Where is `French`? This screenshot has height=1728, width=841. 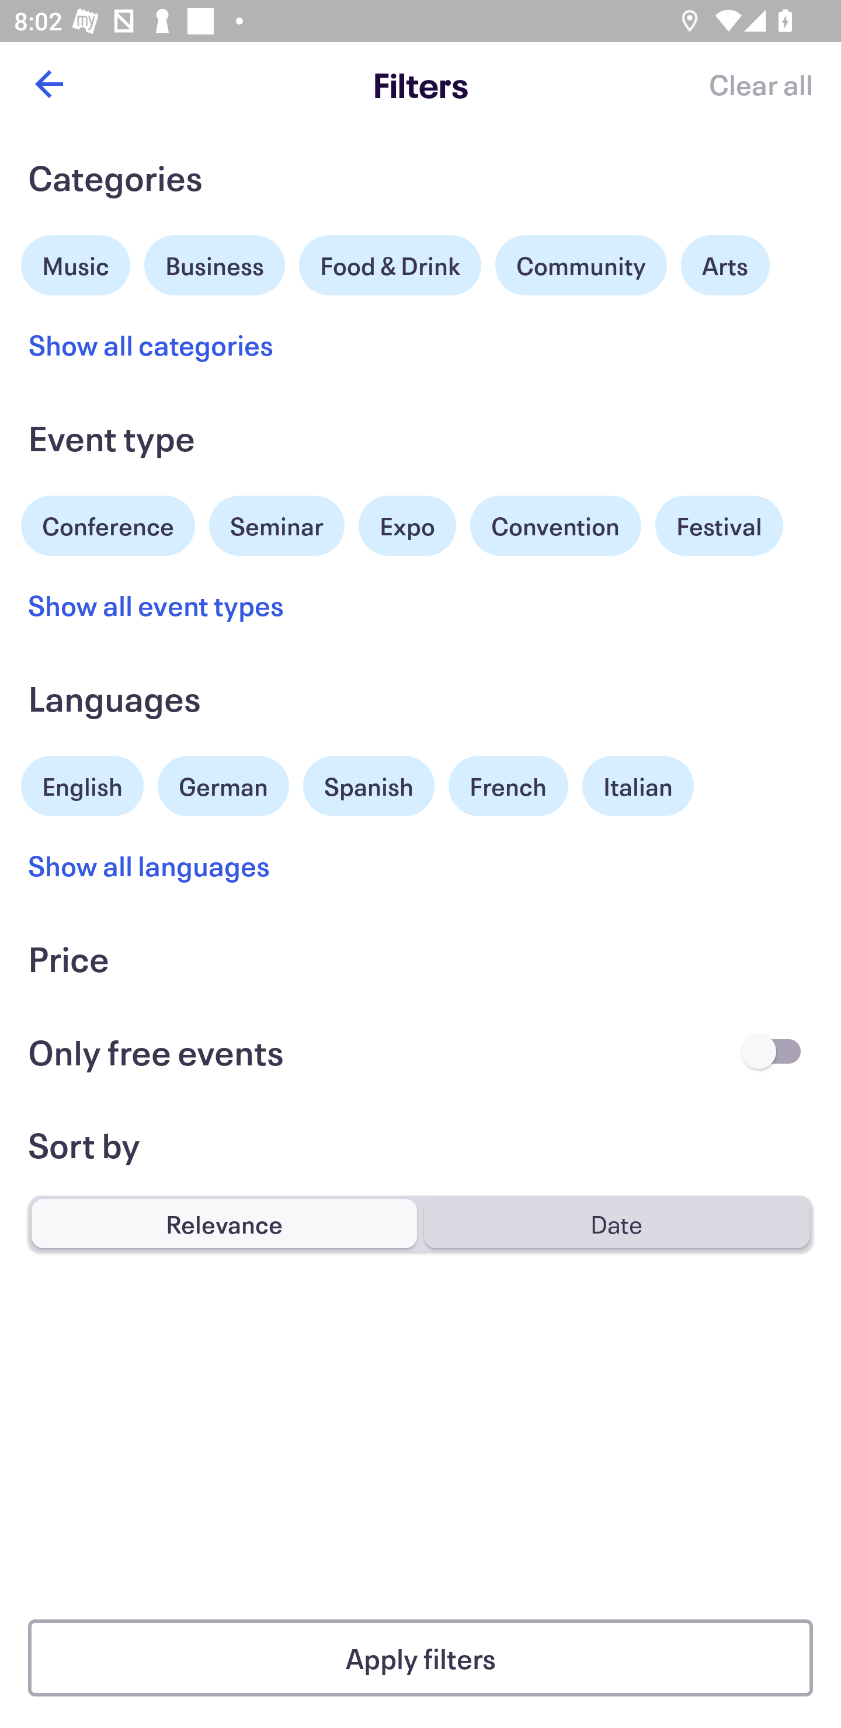 French is located at coordinates (508, 786).